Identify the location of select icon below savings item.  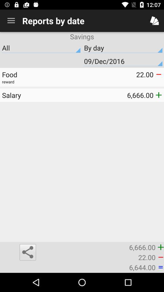
(41, 48).